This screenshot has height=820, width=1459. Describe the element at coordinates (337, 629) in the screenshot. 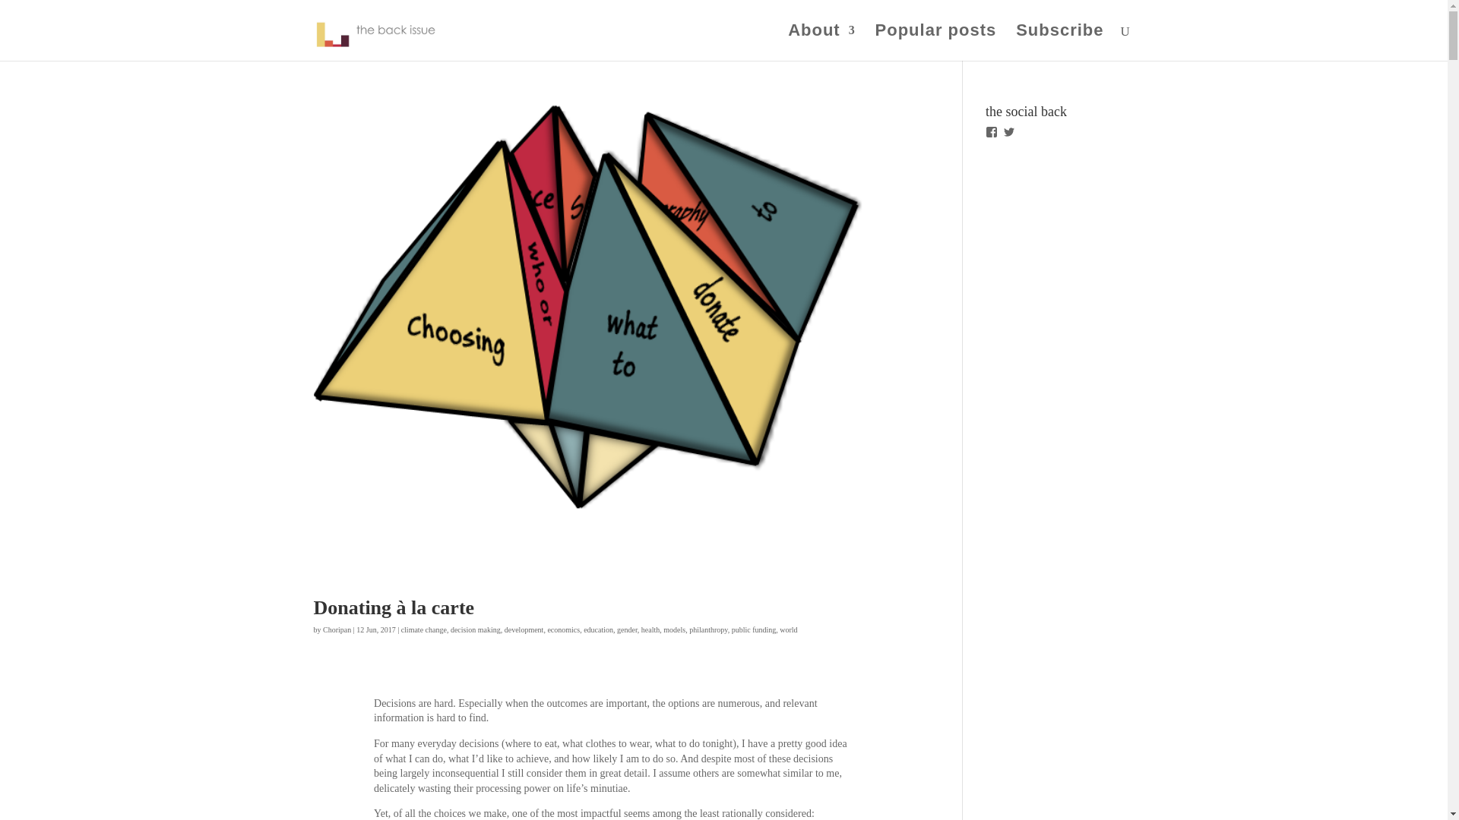

I see `Choripan` at that location.